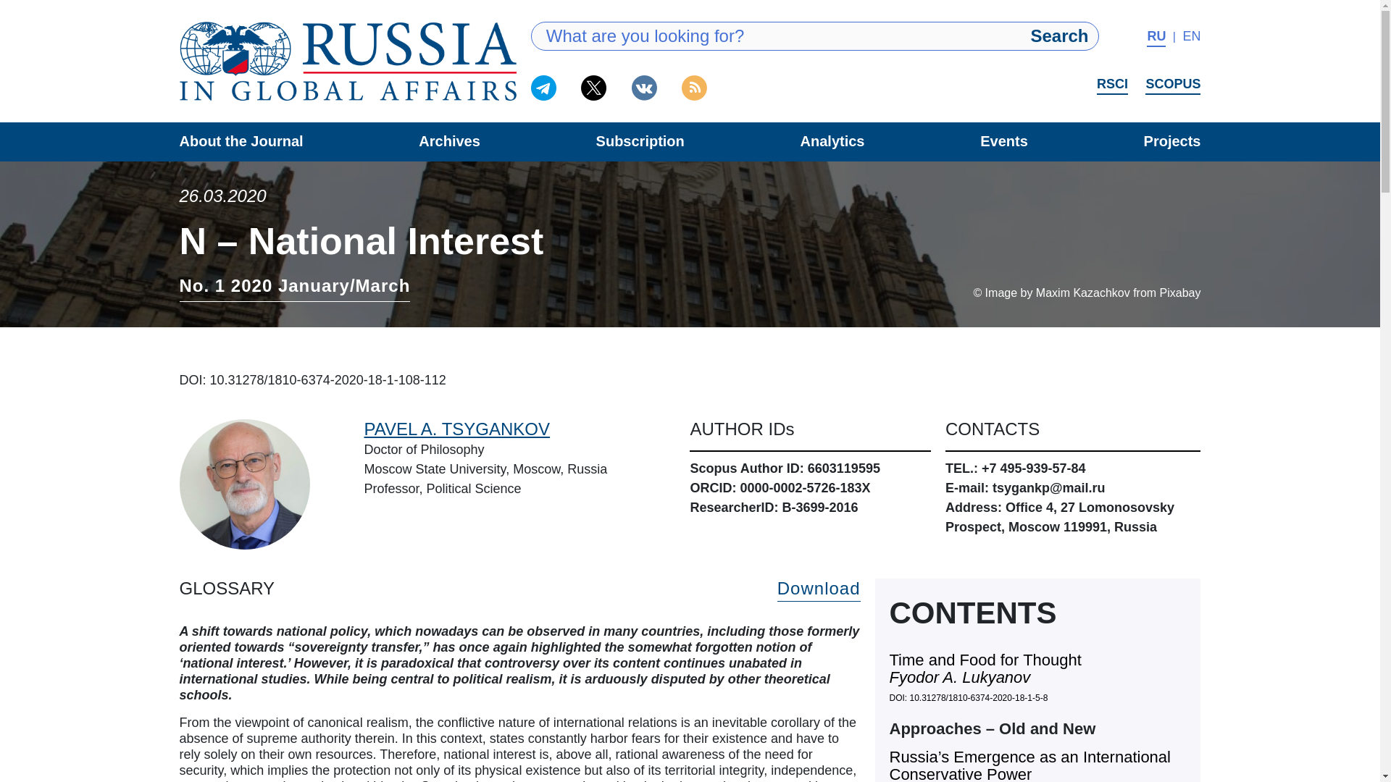 This screenshot has height=782, width=1391. What do you see at coordinates (241, 140) in the screenshot?
I see `About the Journal` at bounding box center [241, 140].